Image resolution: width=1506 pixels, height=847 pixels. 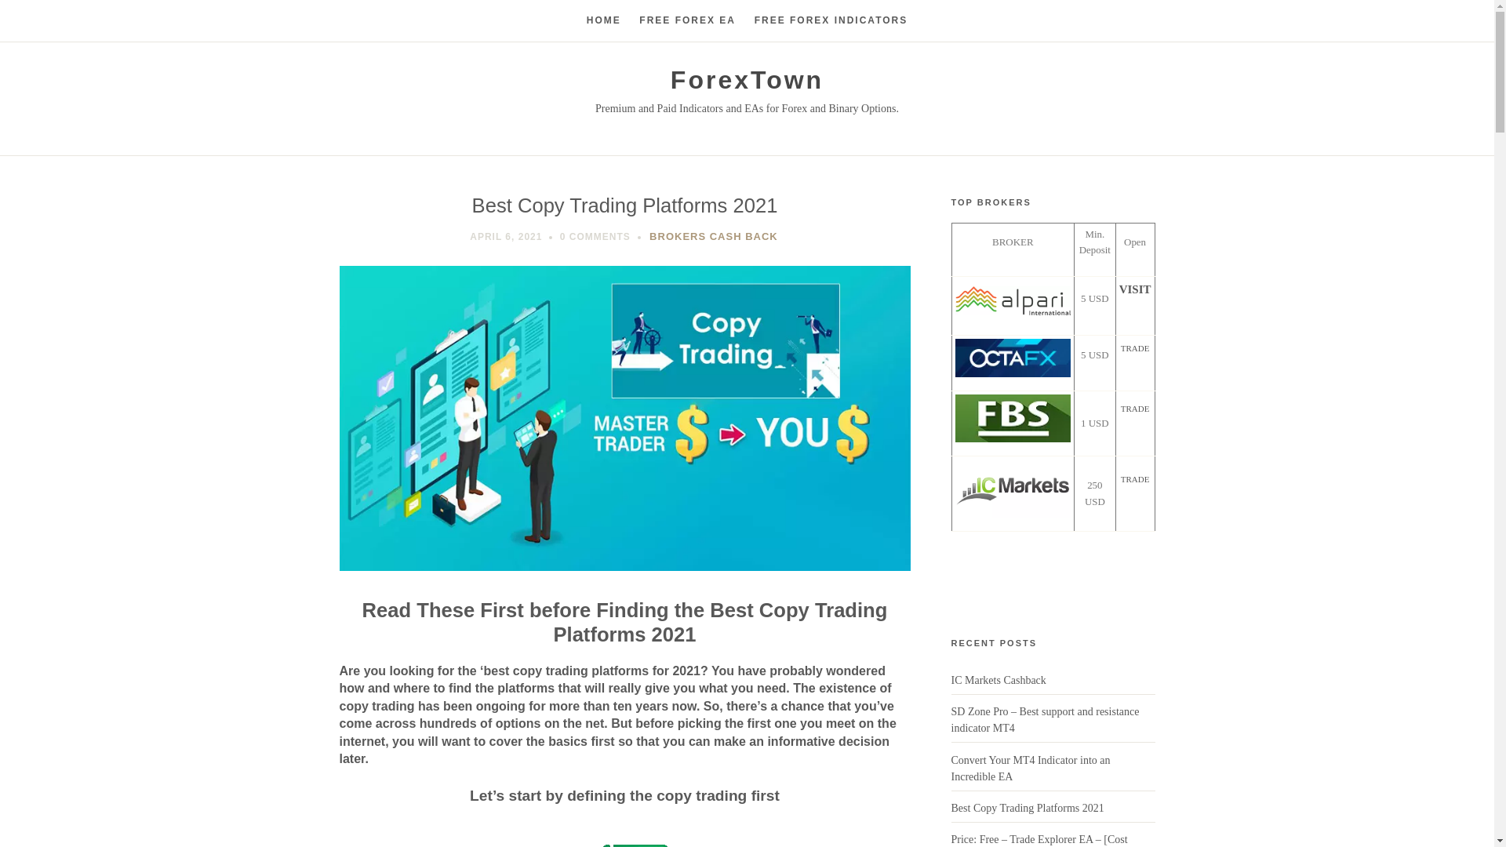 I want to click on IC Markets Cashback, so click(x=998, y=679).